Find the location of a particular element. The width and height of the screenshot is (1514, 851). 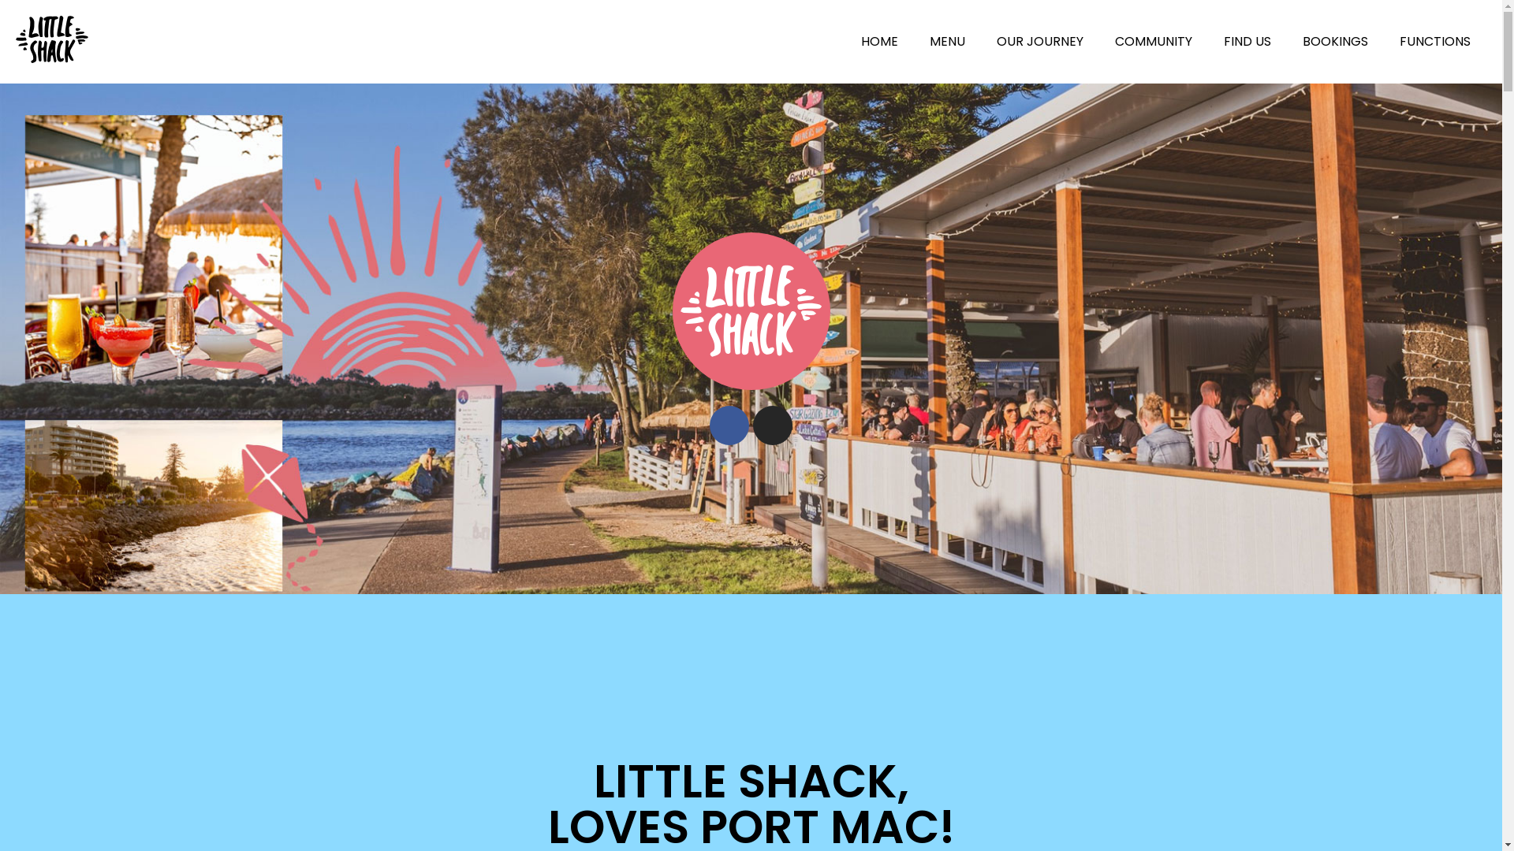

BOOKINGS is located at coordinates (1336, 42).